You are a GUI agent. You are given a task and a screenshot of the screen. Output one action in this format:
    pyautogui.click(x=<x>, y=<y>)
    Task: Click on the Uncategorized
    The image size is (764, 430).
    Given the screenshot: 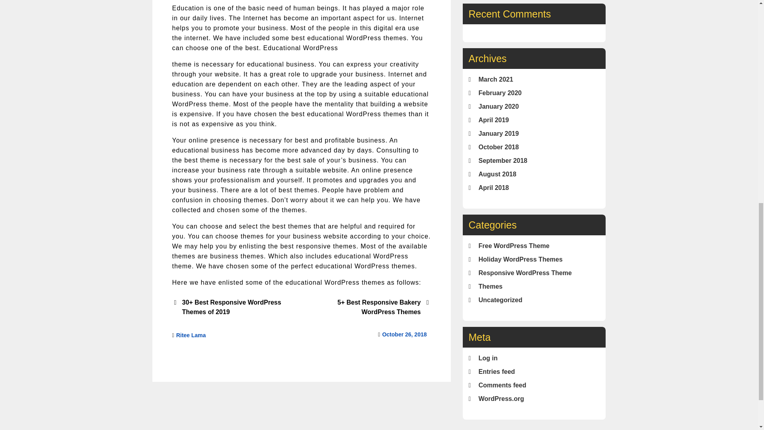 What is the action you would take?
    pyautogui.click(x=500, y=300)
    